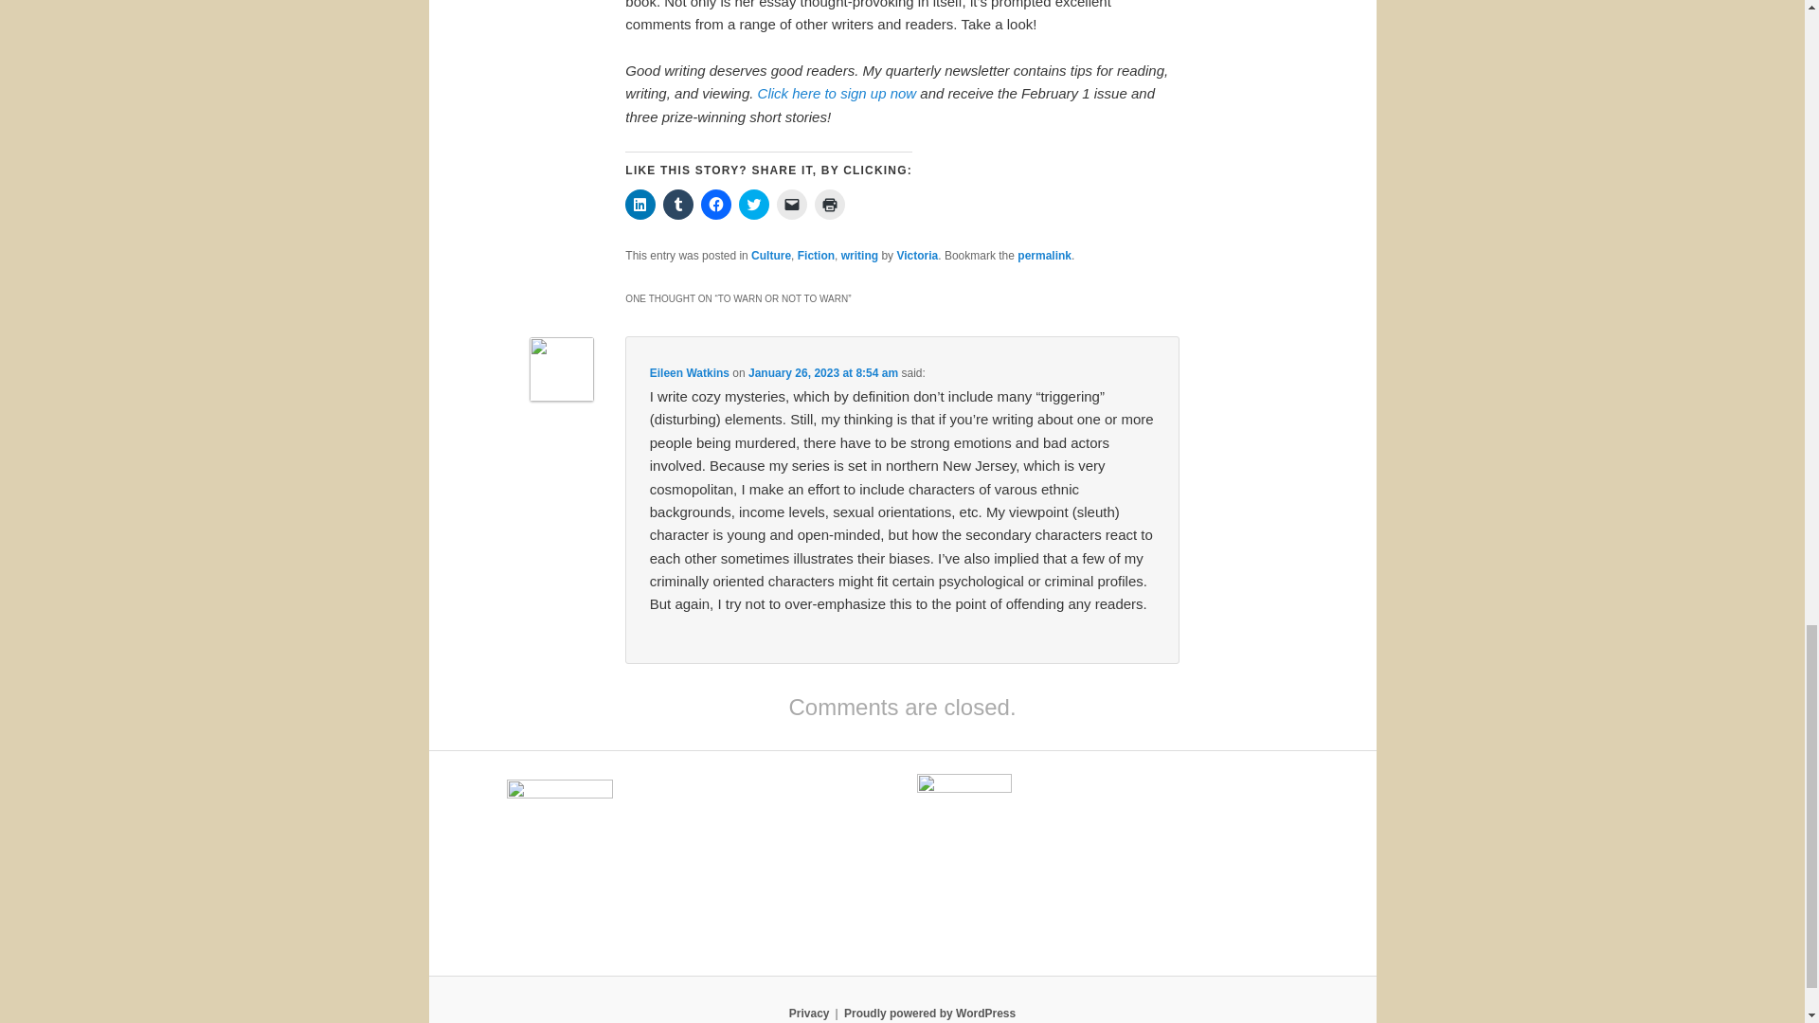  What do you see at coordinates (771, 256) in the screenshot?
I see `Culture` at bounding box center [771, 256].